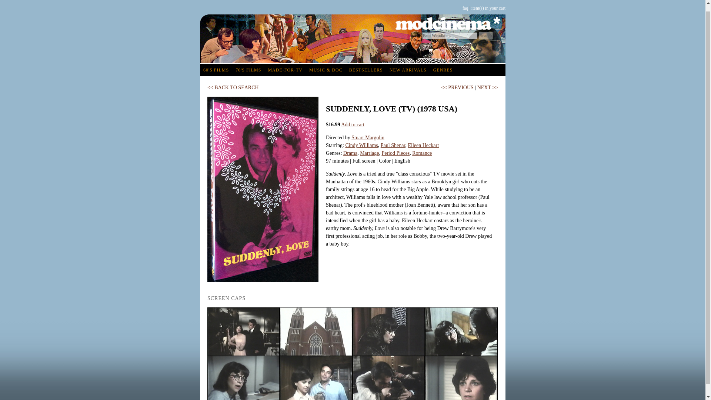 The height and width of the screenshot is (400, 711). What do you see at coordinates (216, 70) in the screenshot?
I see `60'S FILMS` at bounding box center [216, 70].